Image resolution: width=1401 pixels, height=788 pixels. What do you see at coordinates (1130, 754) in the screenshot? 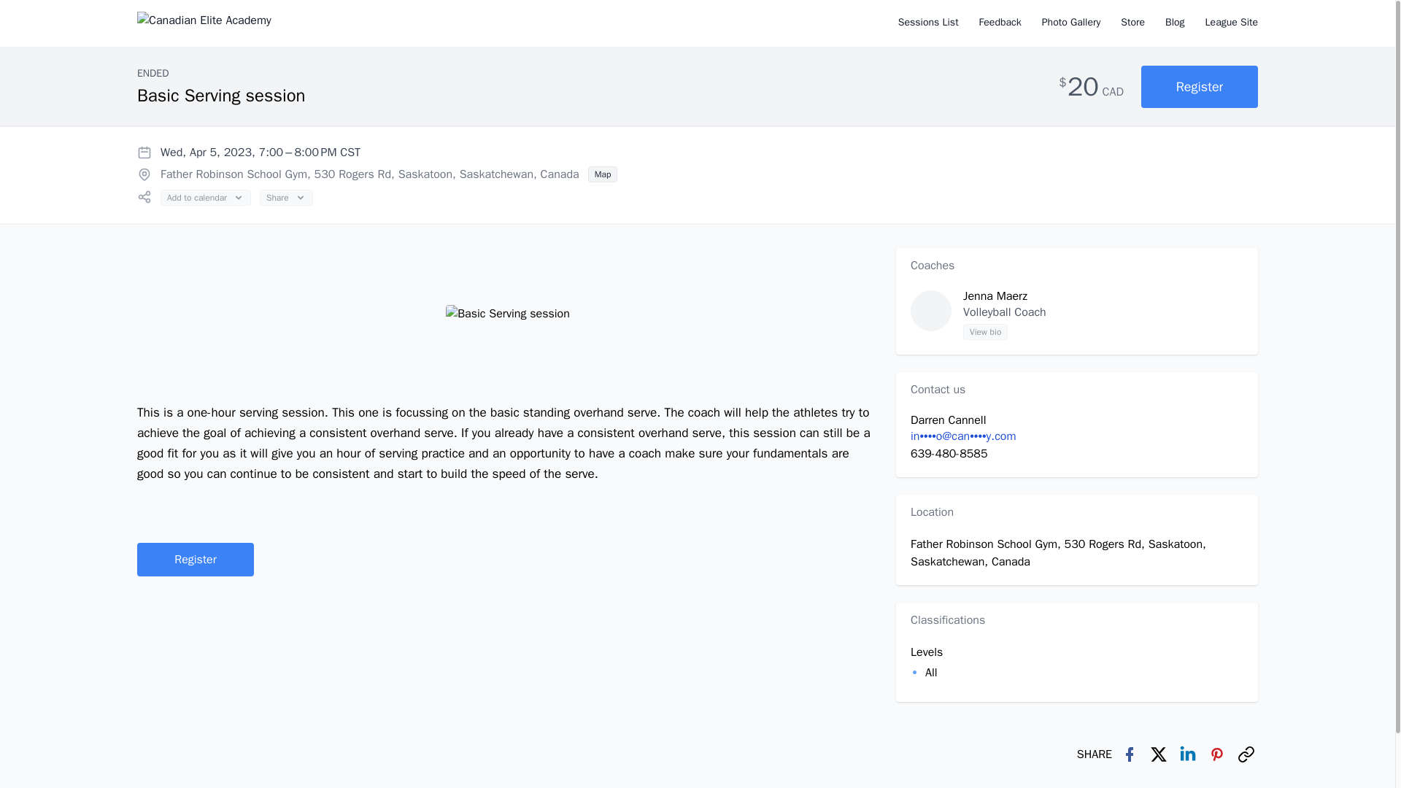
I see `Facebook` at bounding box center [1130, 754].